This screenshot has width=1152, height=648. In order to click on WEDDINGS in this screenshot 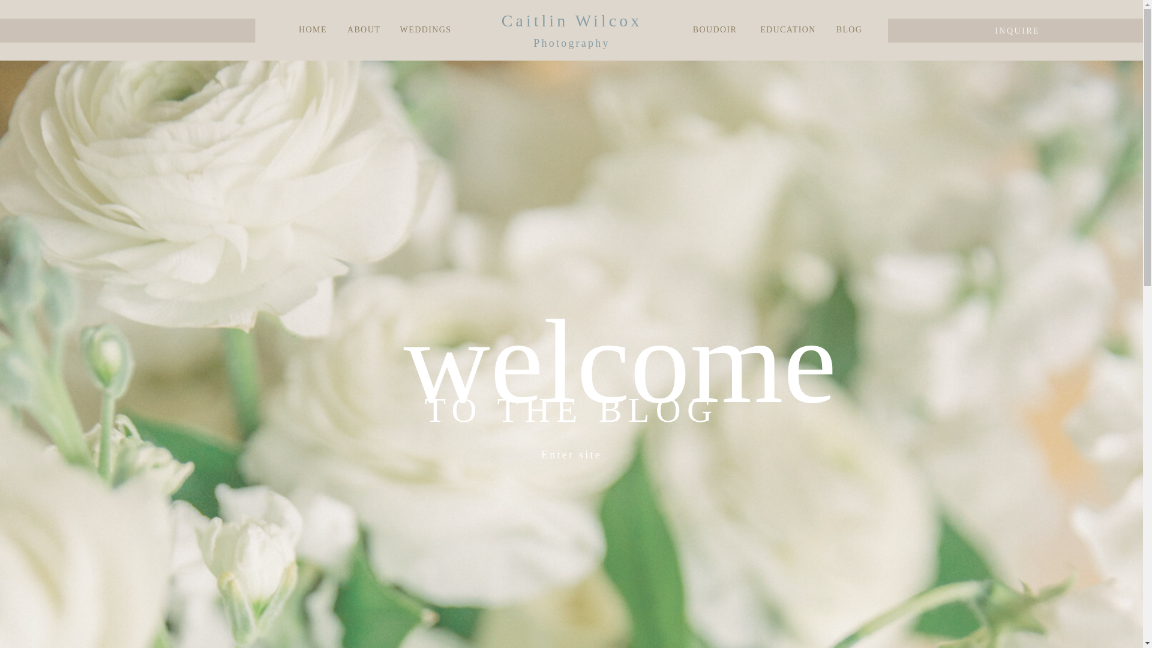, I will do `click(425, 30)`.